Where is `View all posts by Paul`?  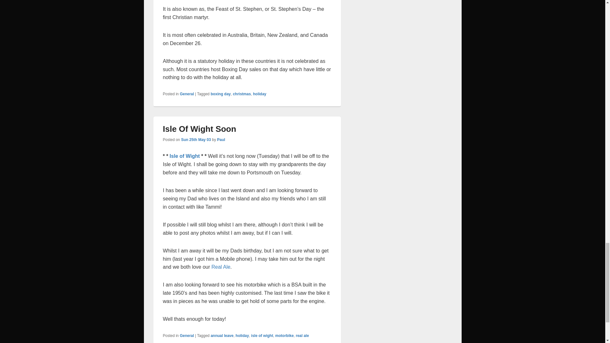
View all posts by Paul is located at coordinates (221, 140).